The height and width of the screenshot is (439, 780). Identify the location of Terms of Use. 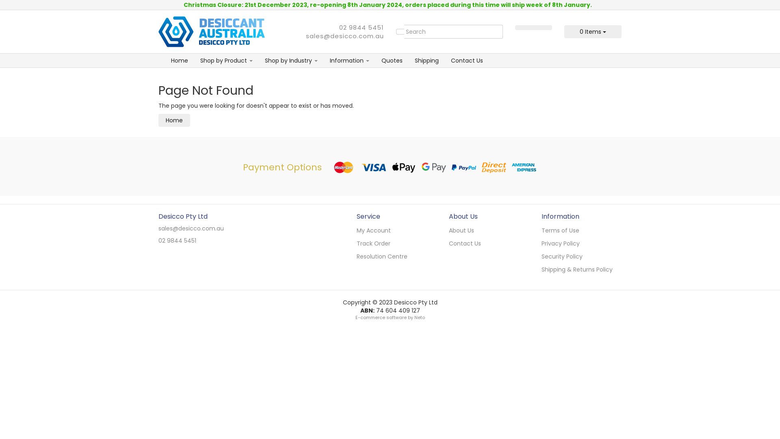
(578, 230).